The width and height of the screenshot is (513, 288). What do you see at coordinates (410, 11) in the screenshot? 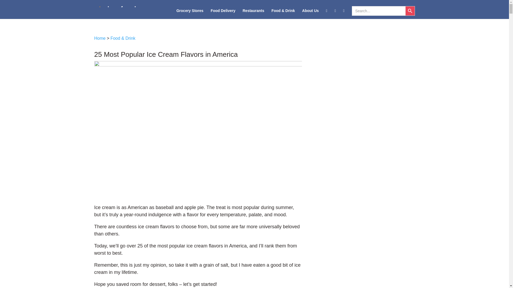
I see `Search Button` at bounding box center [410, 11].